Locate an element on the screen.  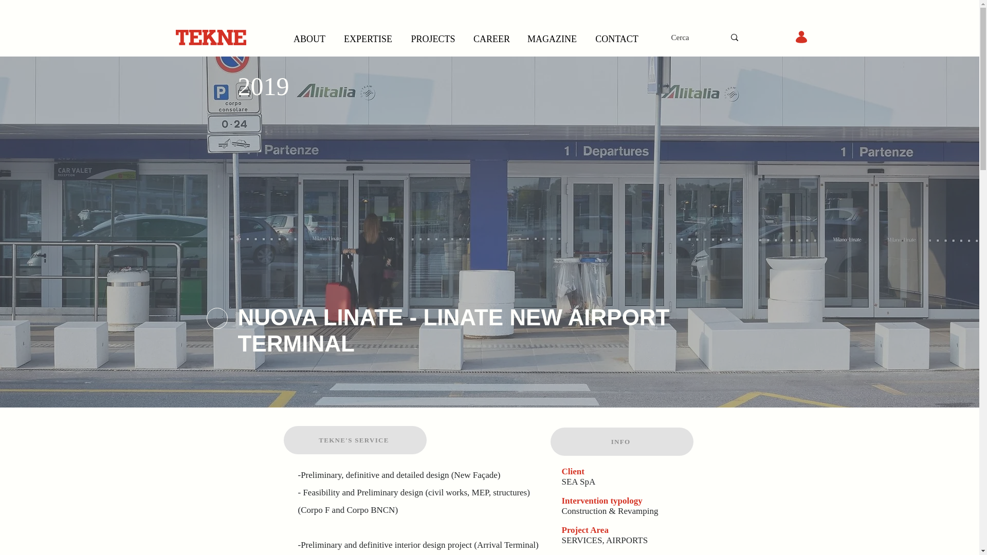
PROJECTS is located at coordinates (433, 39).